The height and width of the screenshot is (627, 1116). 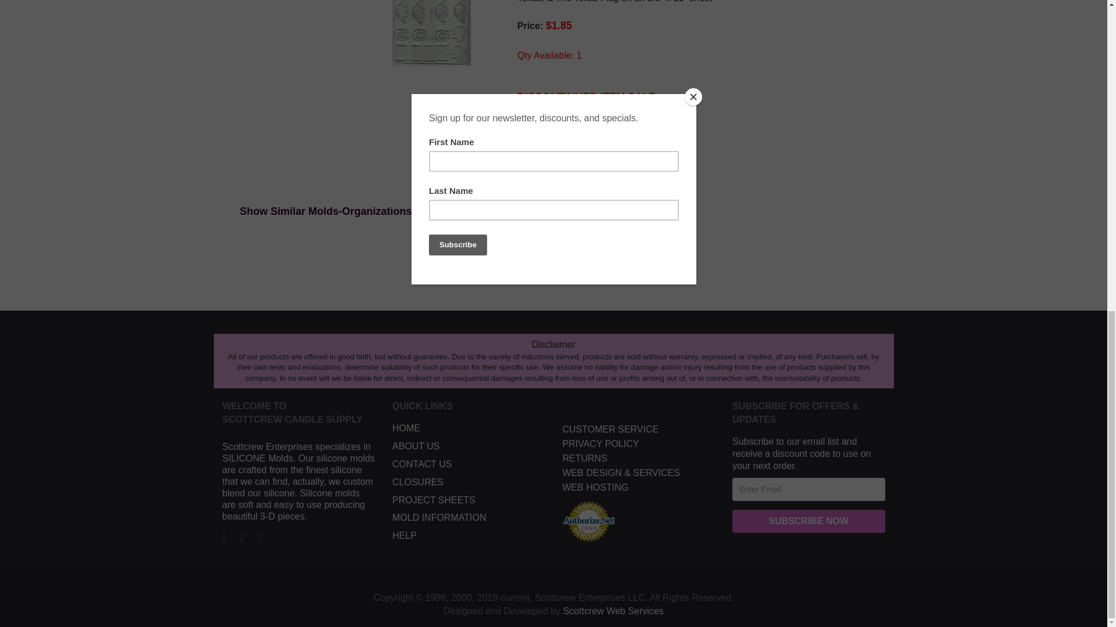 I want to click on 1, so click(x=531, y=171).